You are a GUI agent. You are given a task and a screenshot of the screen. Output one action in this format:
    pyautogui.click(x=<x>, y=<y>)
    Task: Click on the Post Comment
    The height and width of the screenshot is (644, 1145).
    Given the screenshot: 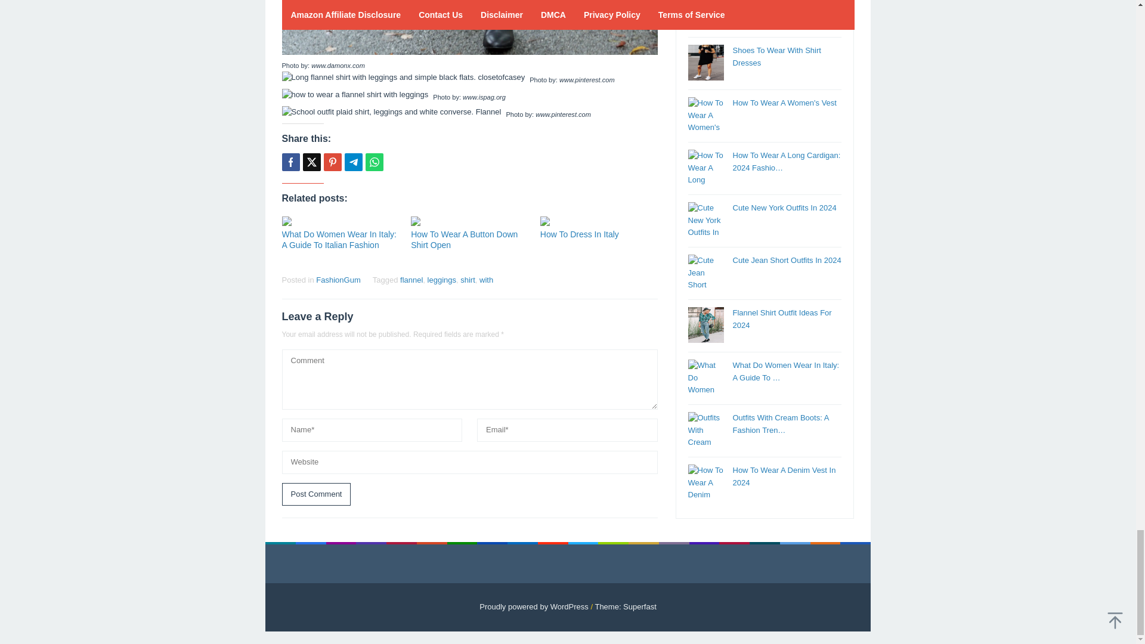 What is the action you would take?
    pyautogui.click(x=316, y=494)
    